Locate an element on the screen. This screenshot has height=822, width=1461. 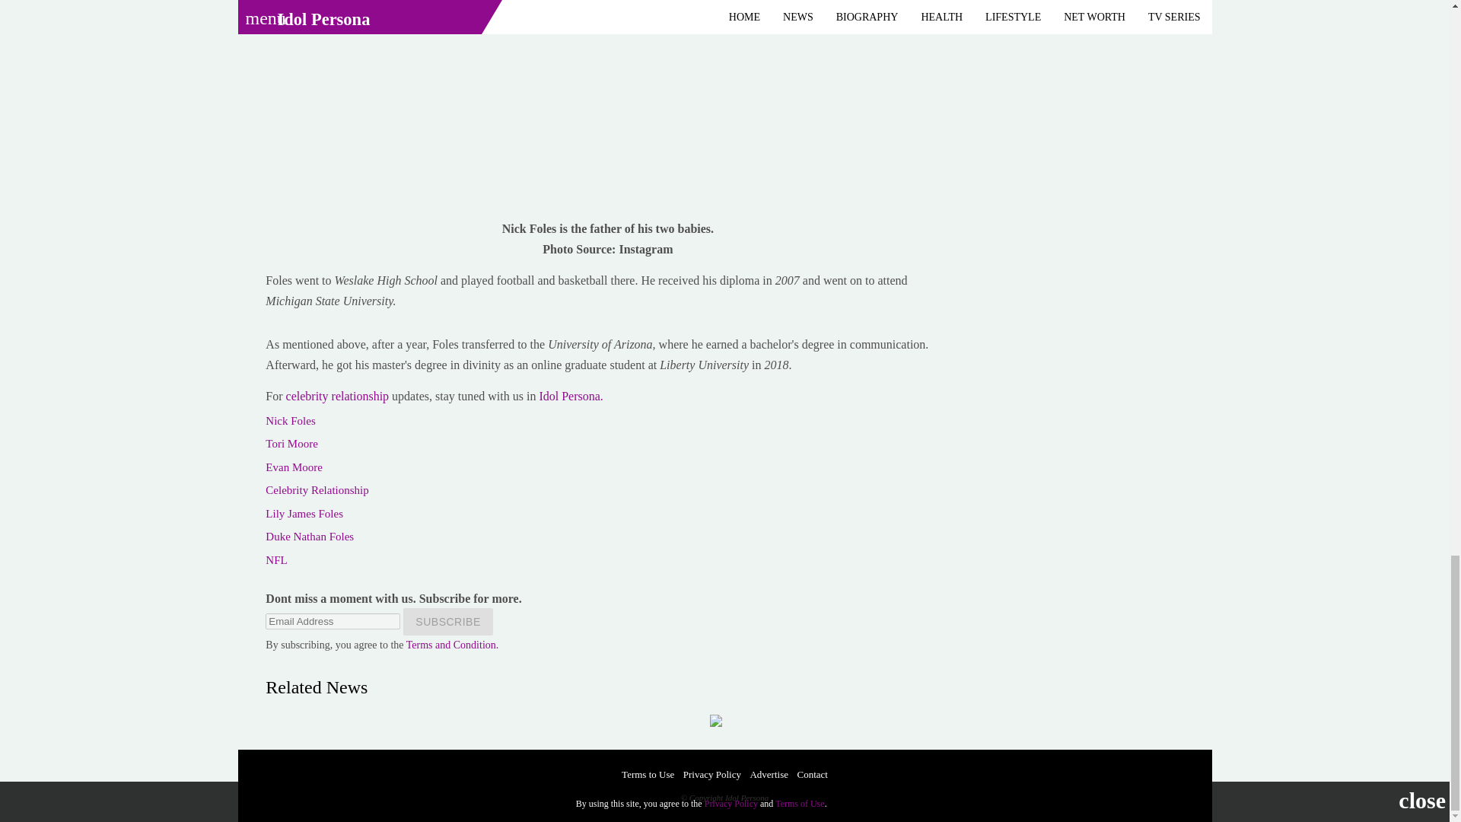
Evan Moore is located at coordinates (294, 467).